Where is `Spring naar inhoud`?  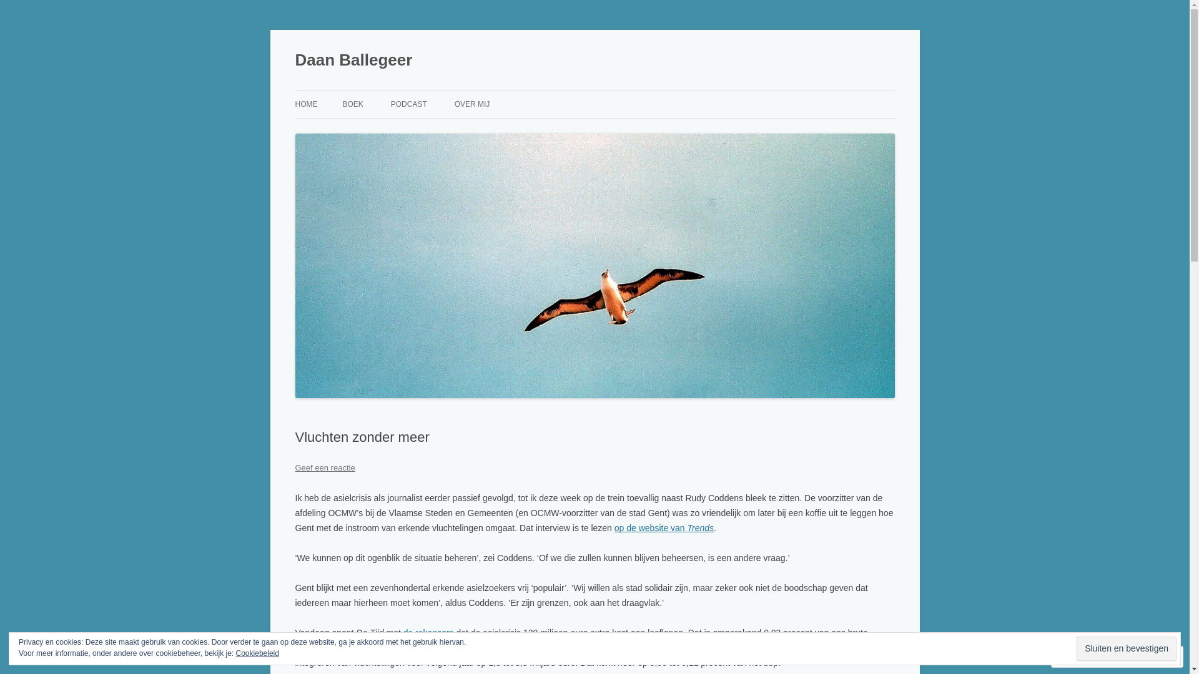
Spring naar inhoud is located at coordinates (595, 90).